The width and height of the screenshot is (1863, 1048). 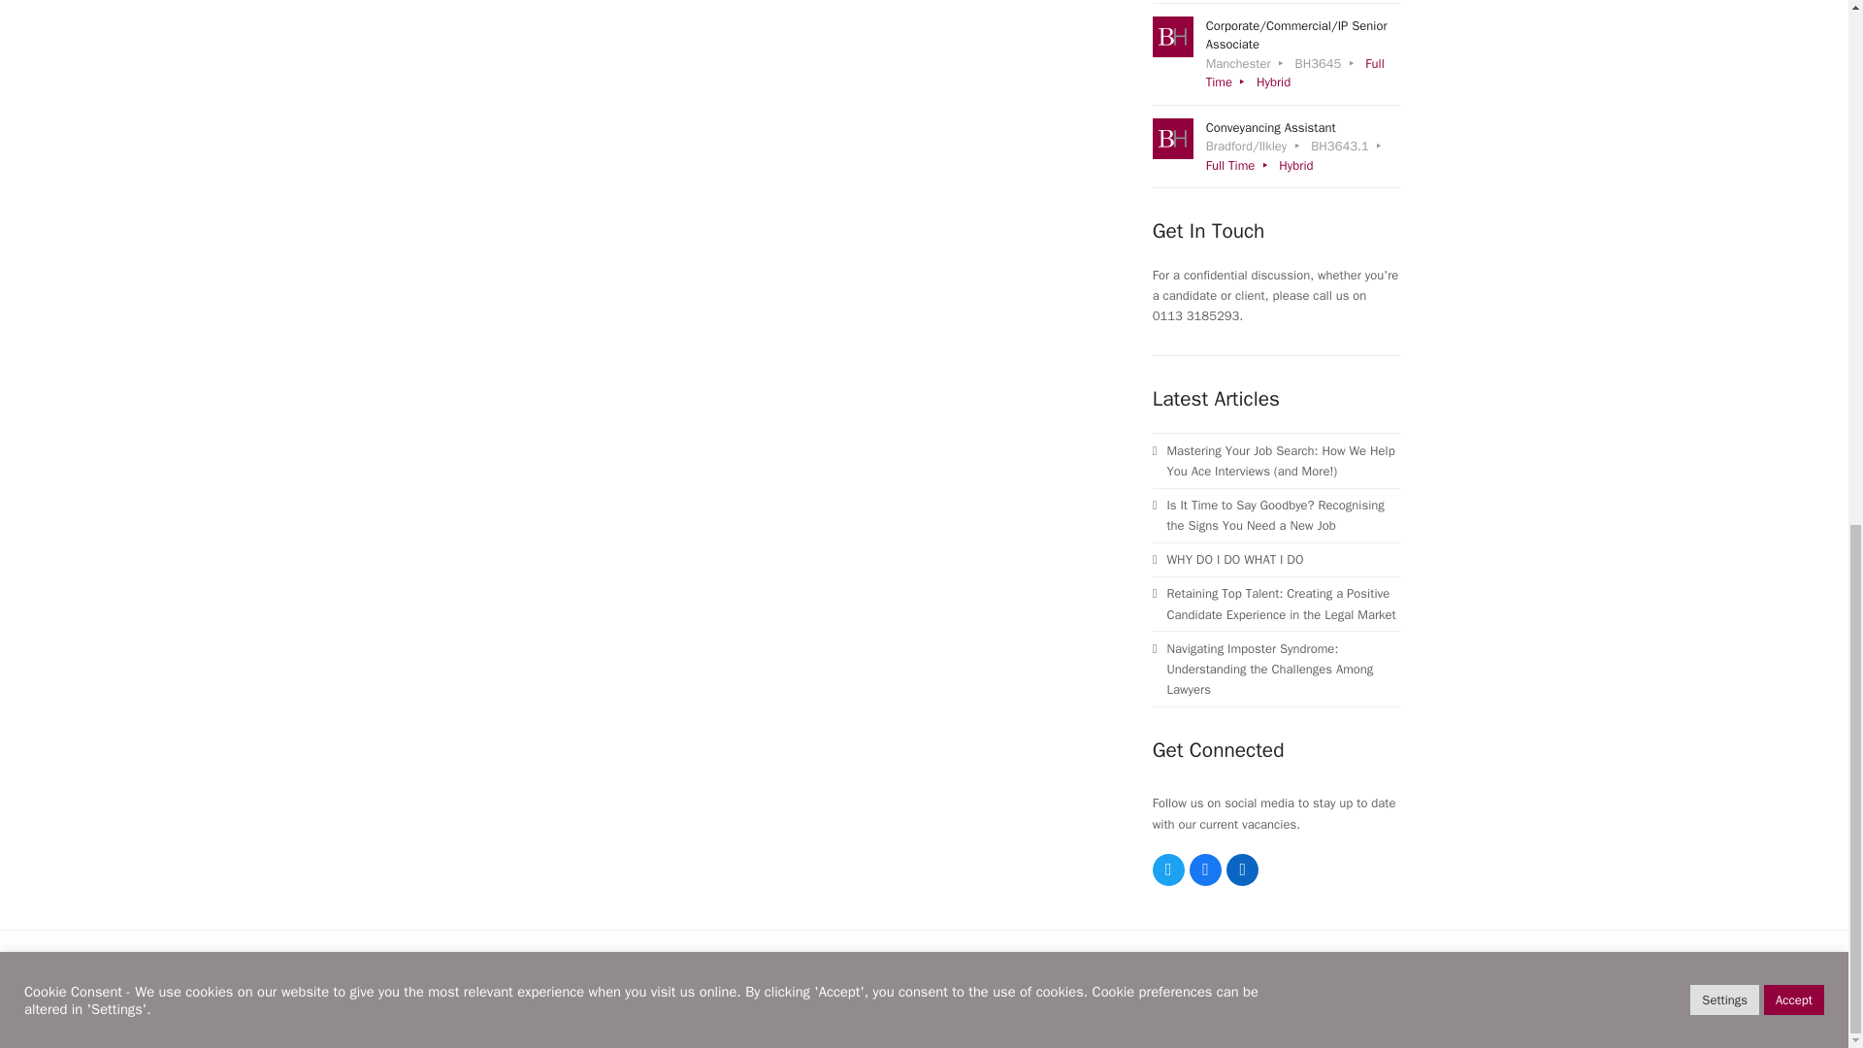 What do you see at coordinates (1242, 869) in the screenshot?
I see `LinkedIn` at bounding box center [1242, 869].